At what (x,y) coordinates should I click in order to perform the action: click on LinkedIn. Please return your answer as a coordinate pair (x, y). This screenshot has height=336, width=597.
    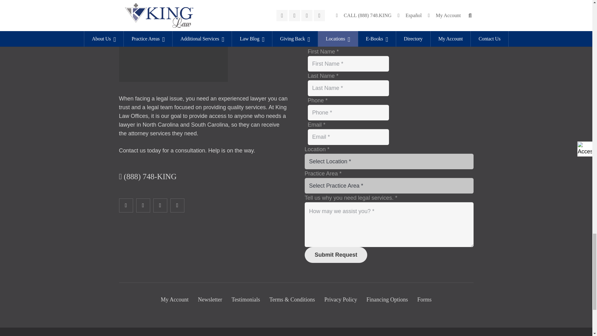
    Looking at the image, I should click on (160, 205).